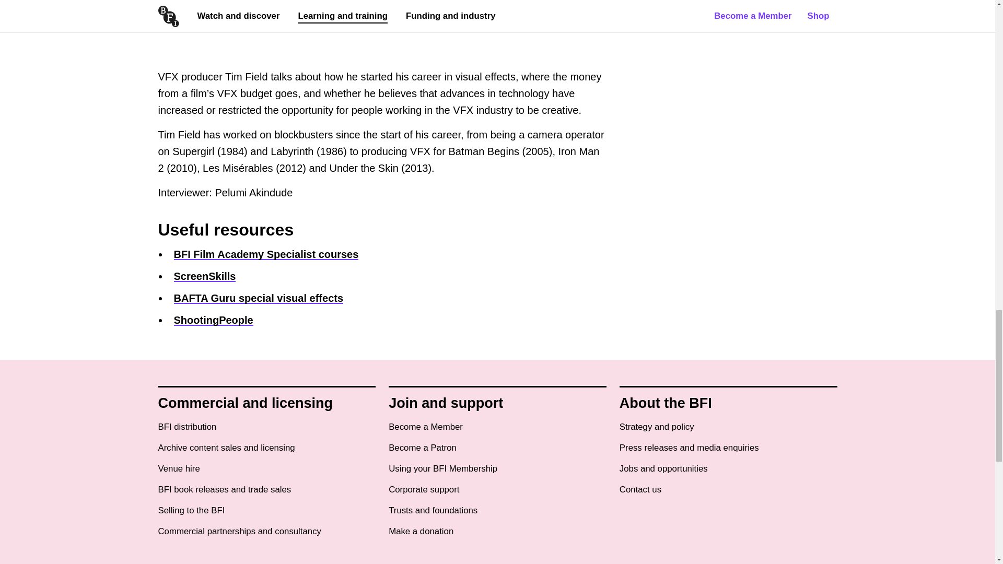 The height and width of the screenshot is (564, 1003). Describe the element at coordinates (187, 427) in the screenshot. I see `BFI distribution` at that location.